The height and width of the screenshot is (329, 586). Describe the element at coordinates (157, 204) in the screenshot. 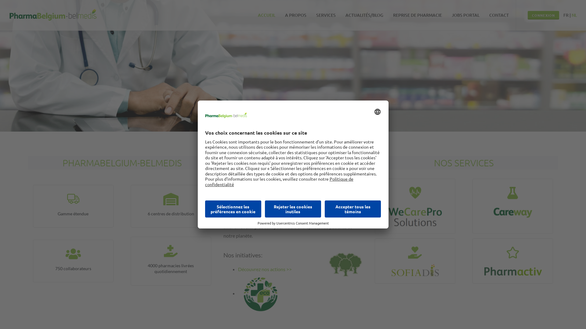

I see `Hoboken` at that location.